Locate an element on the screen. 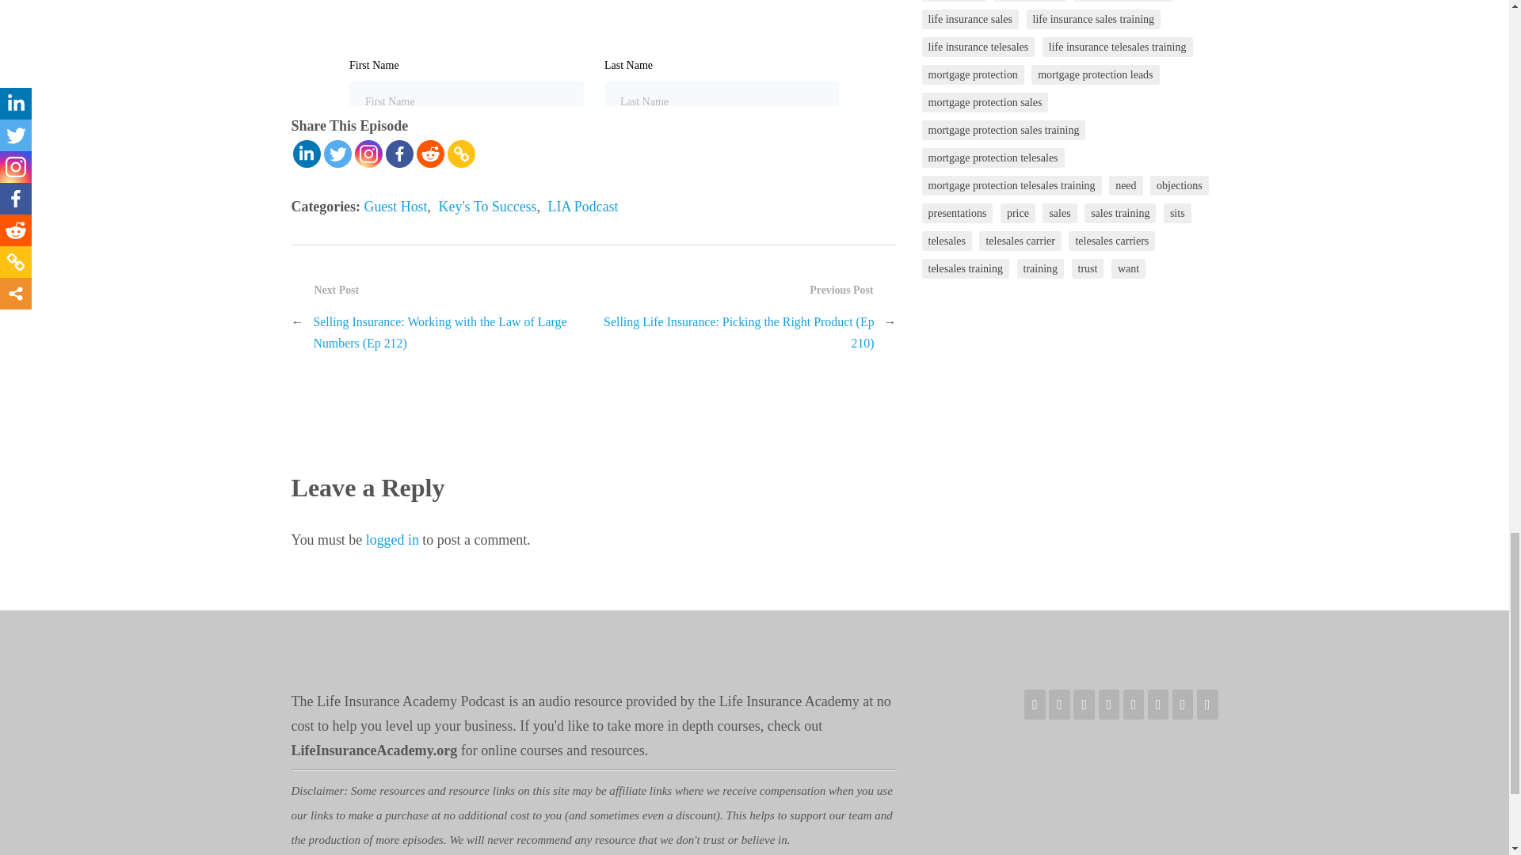 Image resolution: width=1521 pixels, height=855 pixels. Guest Host is located at coordinates (395, 206).